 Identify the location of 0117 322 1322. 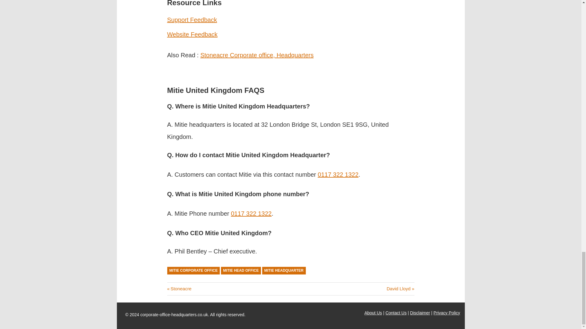
(338, 174).